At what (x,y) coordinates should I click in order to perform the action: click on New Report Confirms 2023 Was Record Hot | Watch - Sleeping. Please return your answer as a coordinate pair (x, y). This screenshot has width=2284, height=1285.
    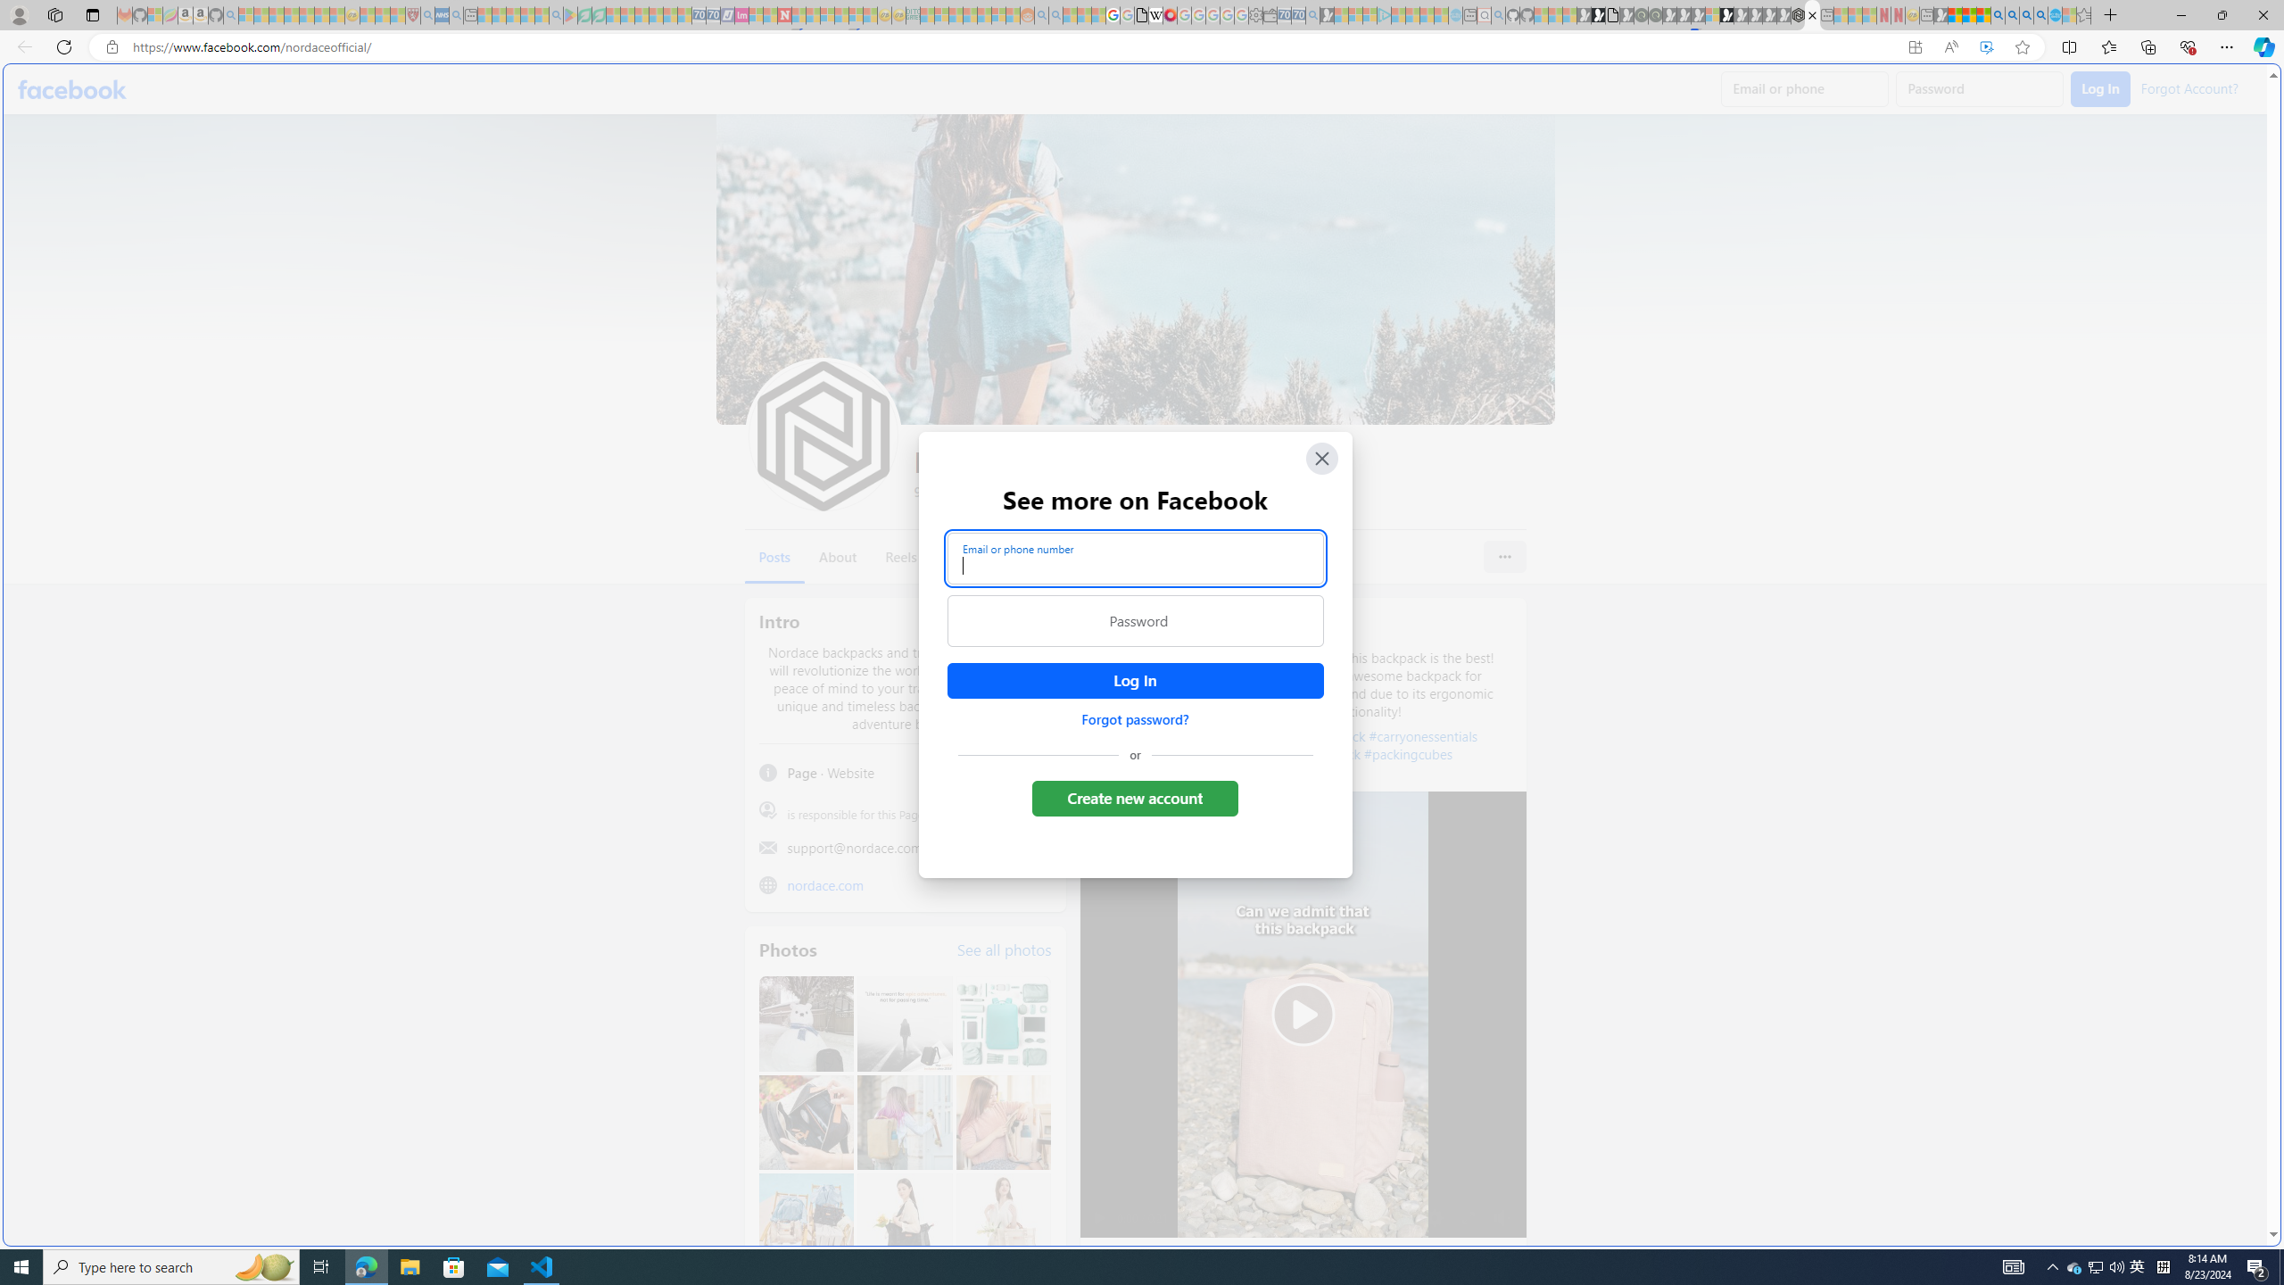
    Looking at the image, I should click on (307, 15).